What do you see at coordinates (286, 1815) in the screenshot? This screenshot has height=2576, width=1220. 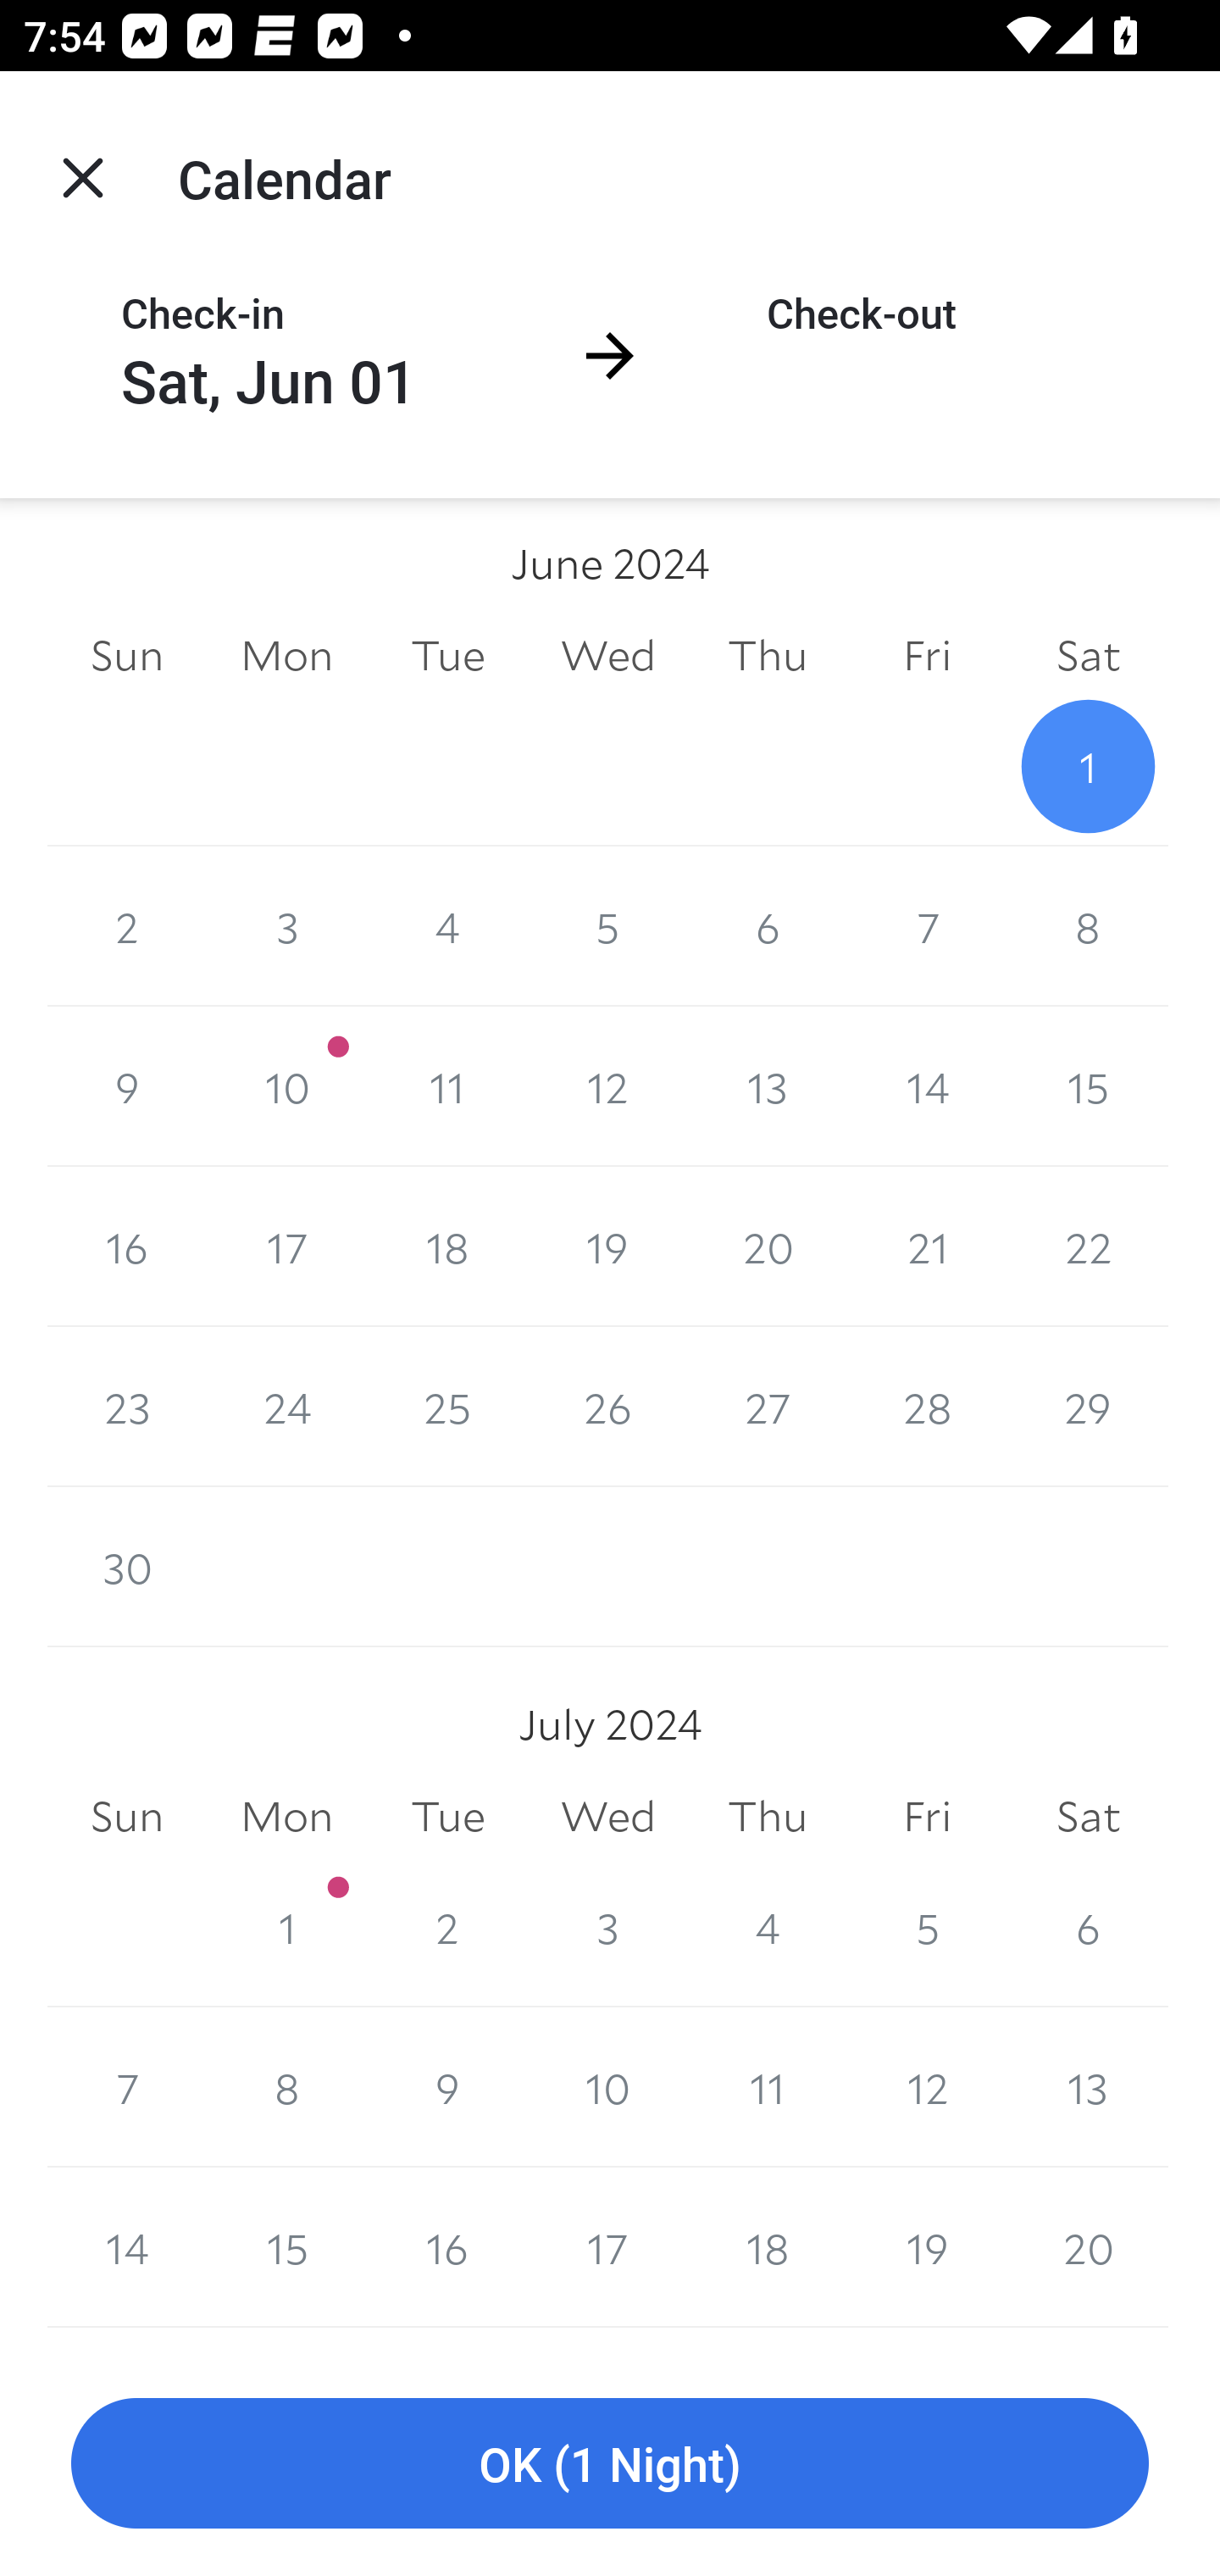 I see `Mon` at bounding box center [286, 1815].